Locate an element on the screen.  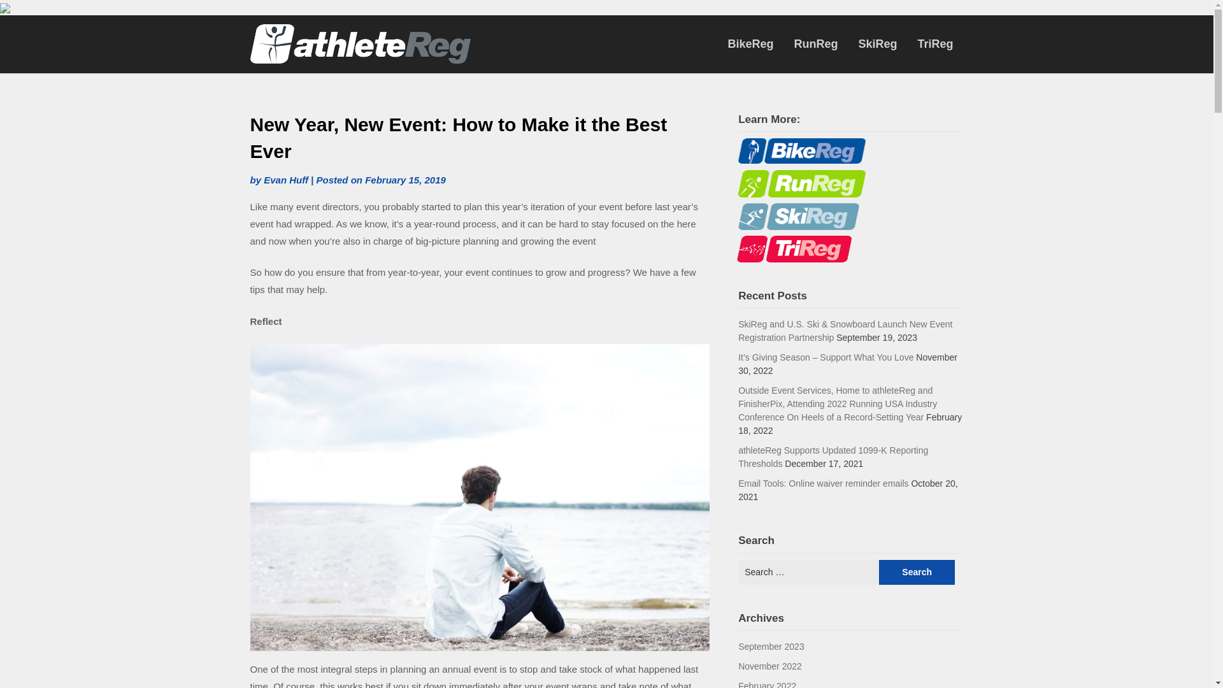
athleteReg Blog is located at coordinates (513, 42).